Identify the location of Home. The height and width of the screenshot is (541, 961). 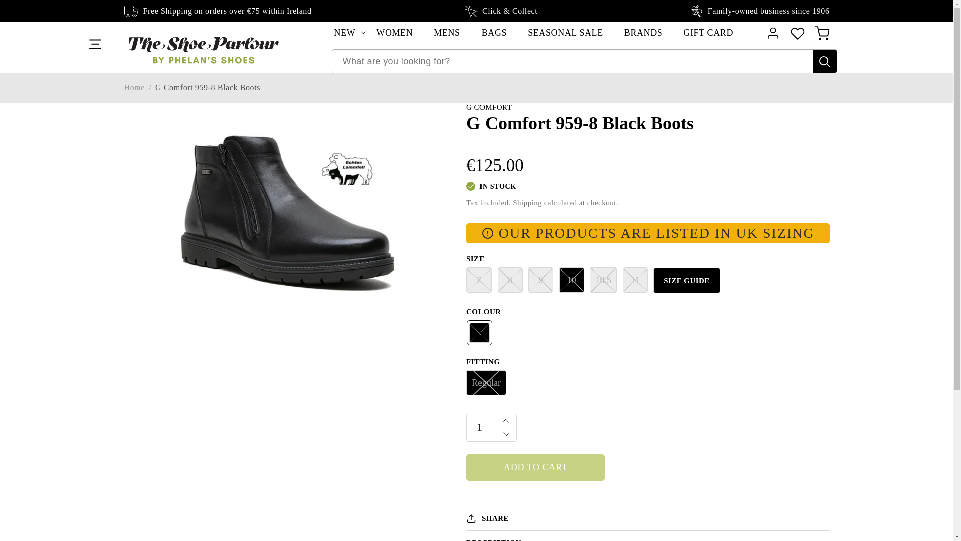
(134, 87).